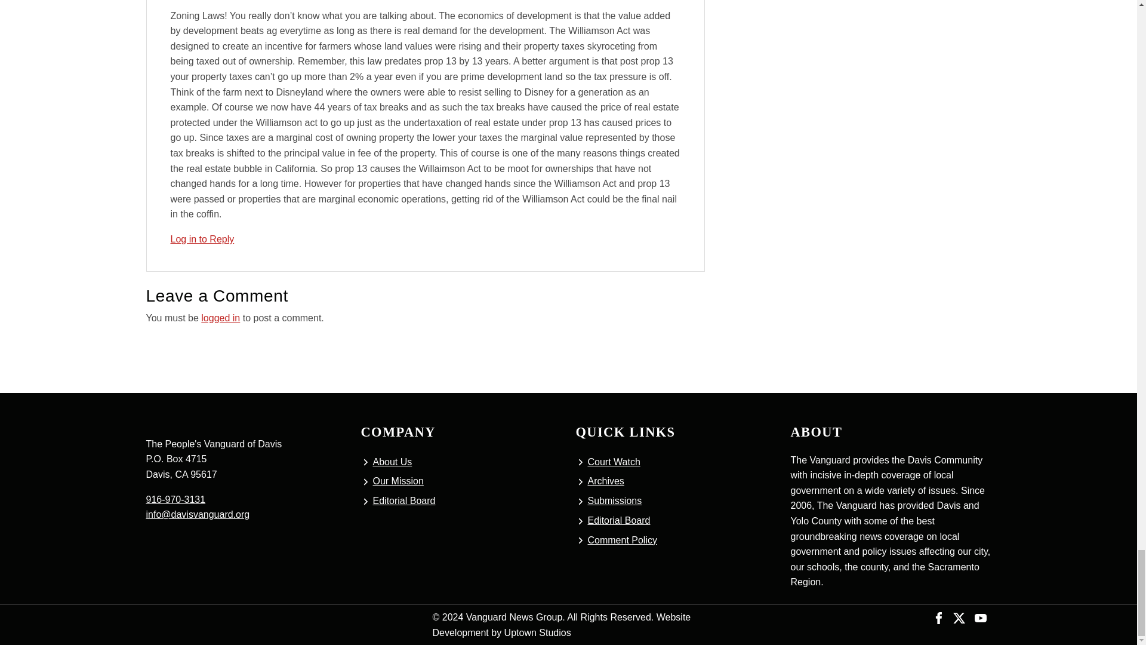 Image resolution: width=1146 pixels, height=645 pixels. Describe the element at coordinates (980, 617) in the screenshot. I see `YouTube` at that location.